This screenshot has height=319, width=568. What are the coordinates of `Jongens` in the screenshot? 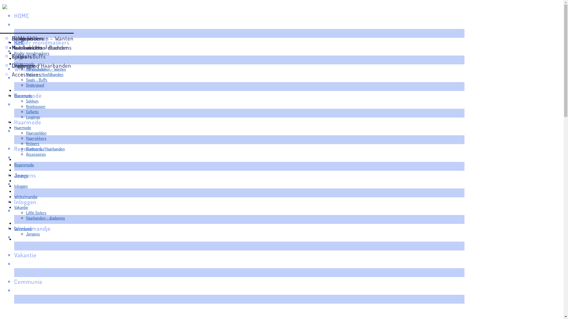 It's located at (21, 175).